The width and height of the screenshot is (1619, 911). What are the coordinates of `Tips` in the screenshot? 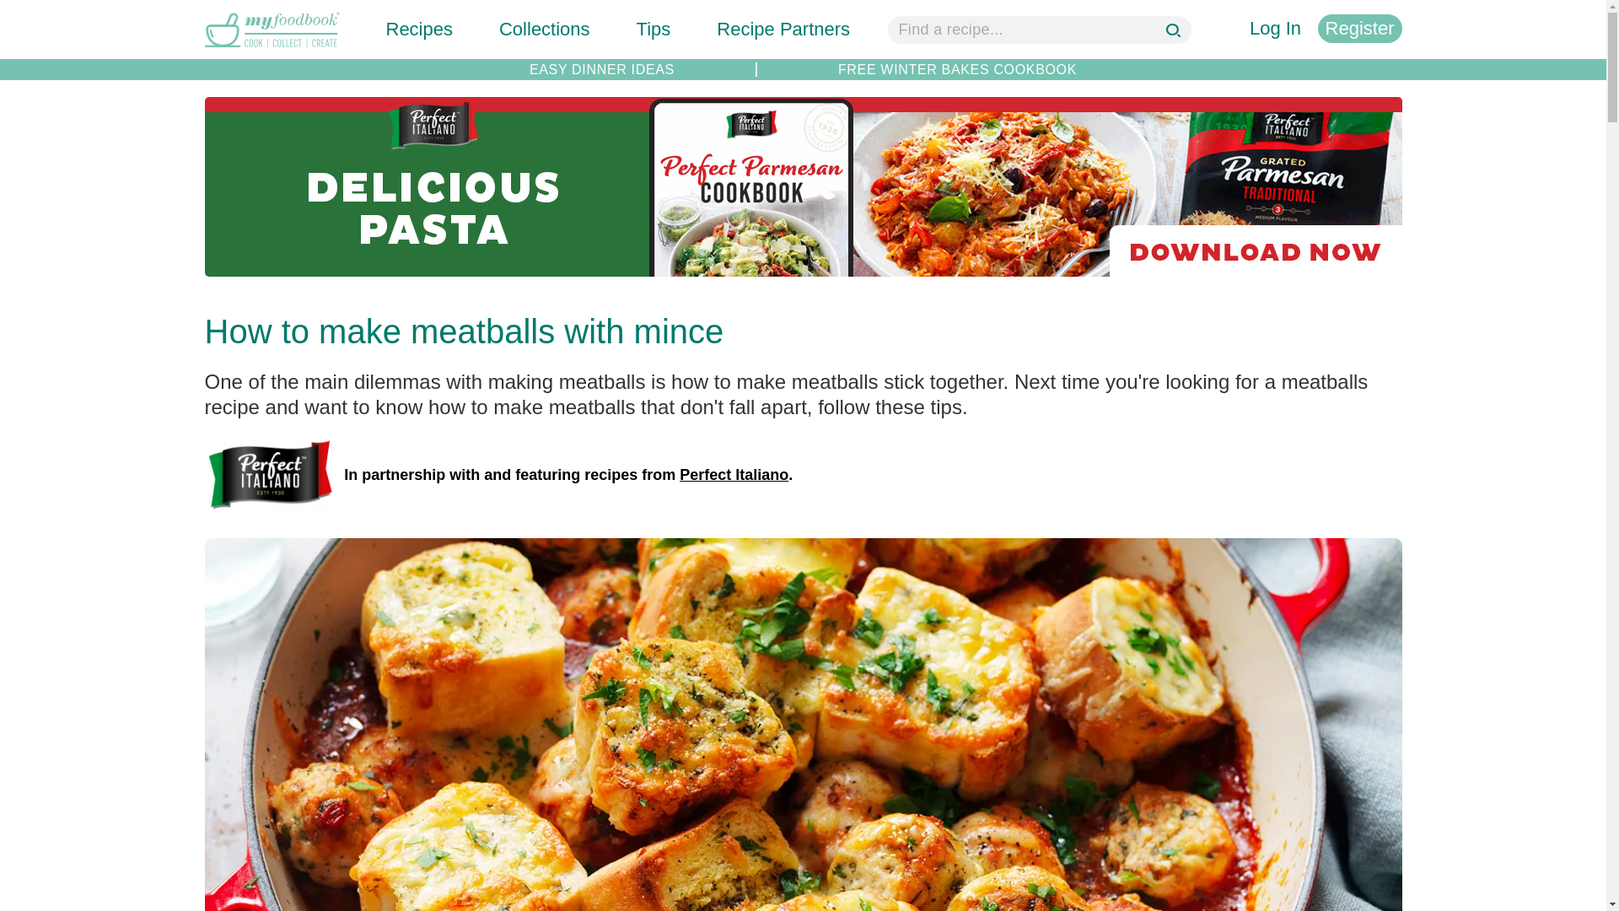 It's located at (654, 29).